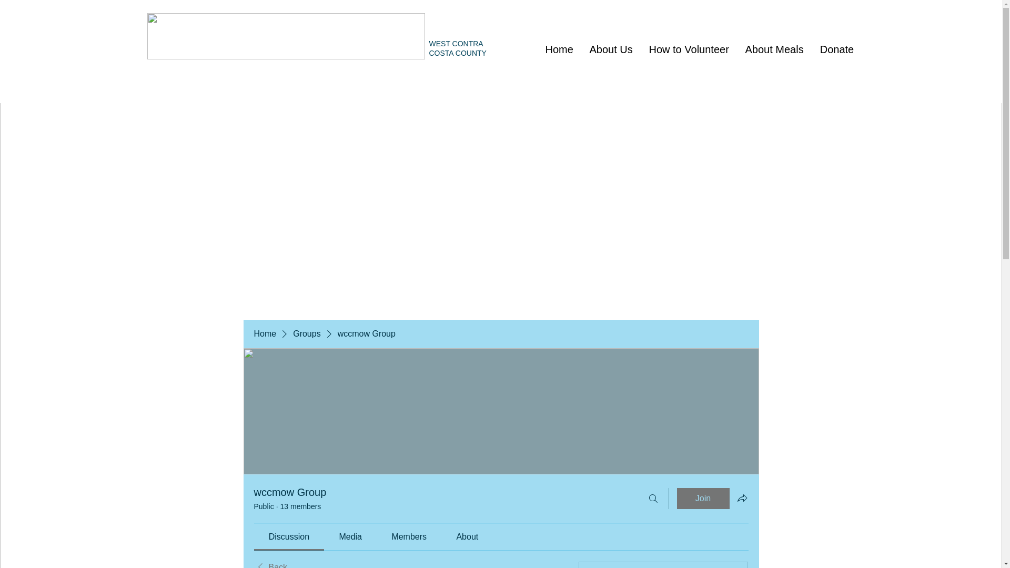 Image resolution: width=1010 pixels, height=568 pixels. Describe the element at coordinates (773, 49) in the screenshot. I see `About Meals` at that location.